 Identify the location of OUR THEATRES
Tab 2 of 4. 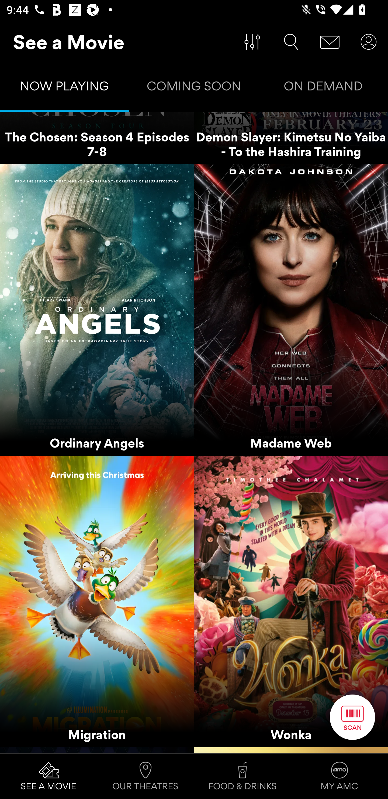
(145, 776).